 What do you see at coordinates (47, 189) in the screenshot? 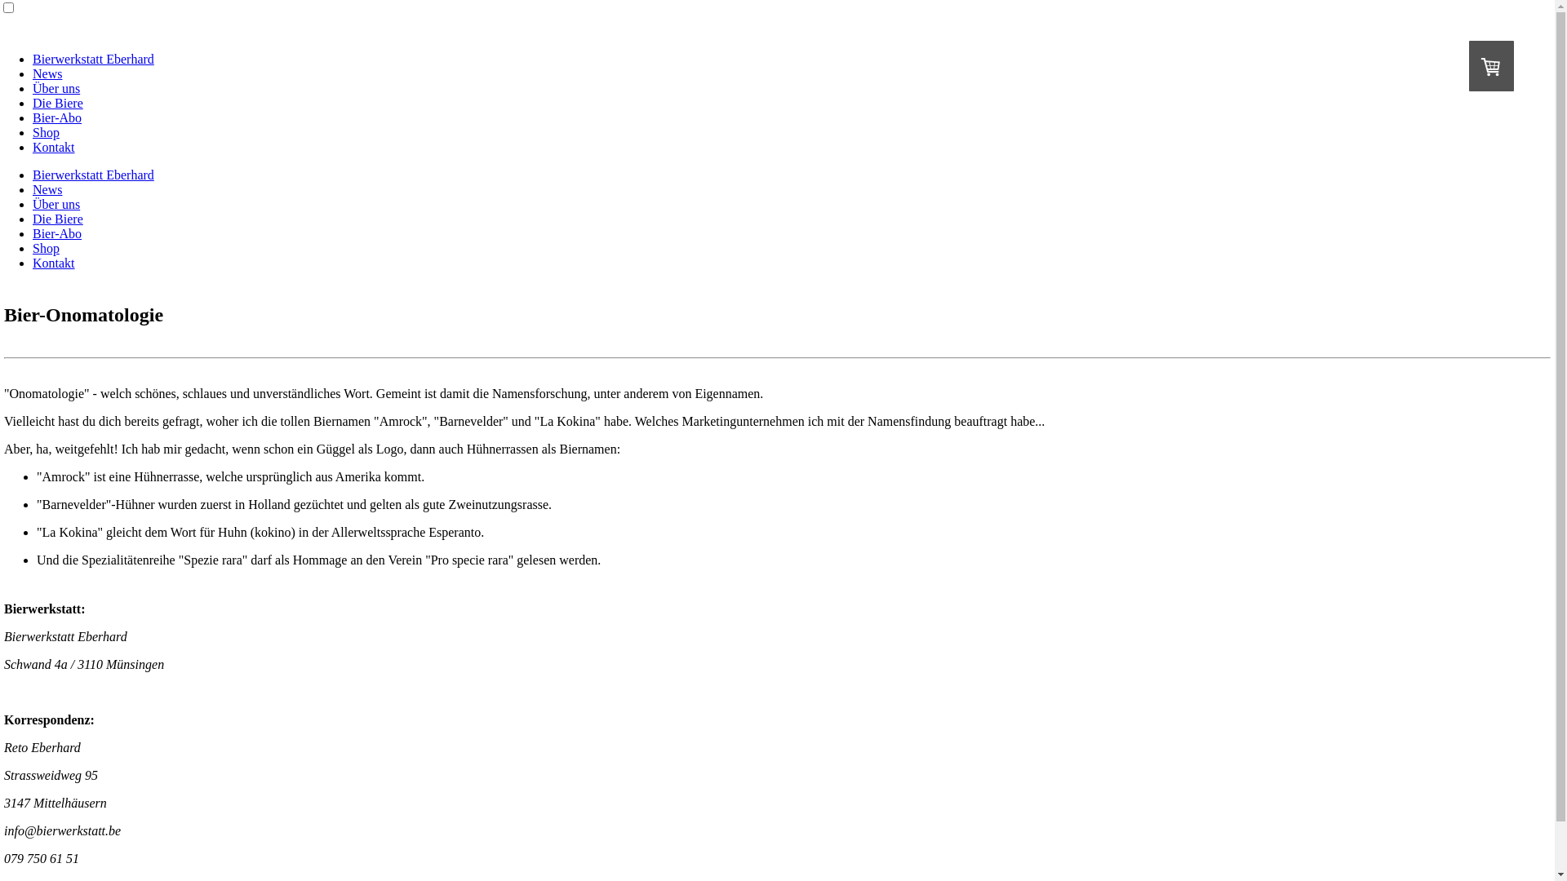
I see `News` at bounding box center [47, 189].